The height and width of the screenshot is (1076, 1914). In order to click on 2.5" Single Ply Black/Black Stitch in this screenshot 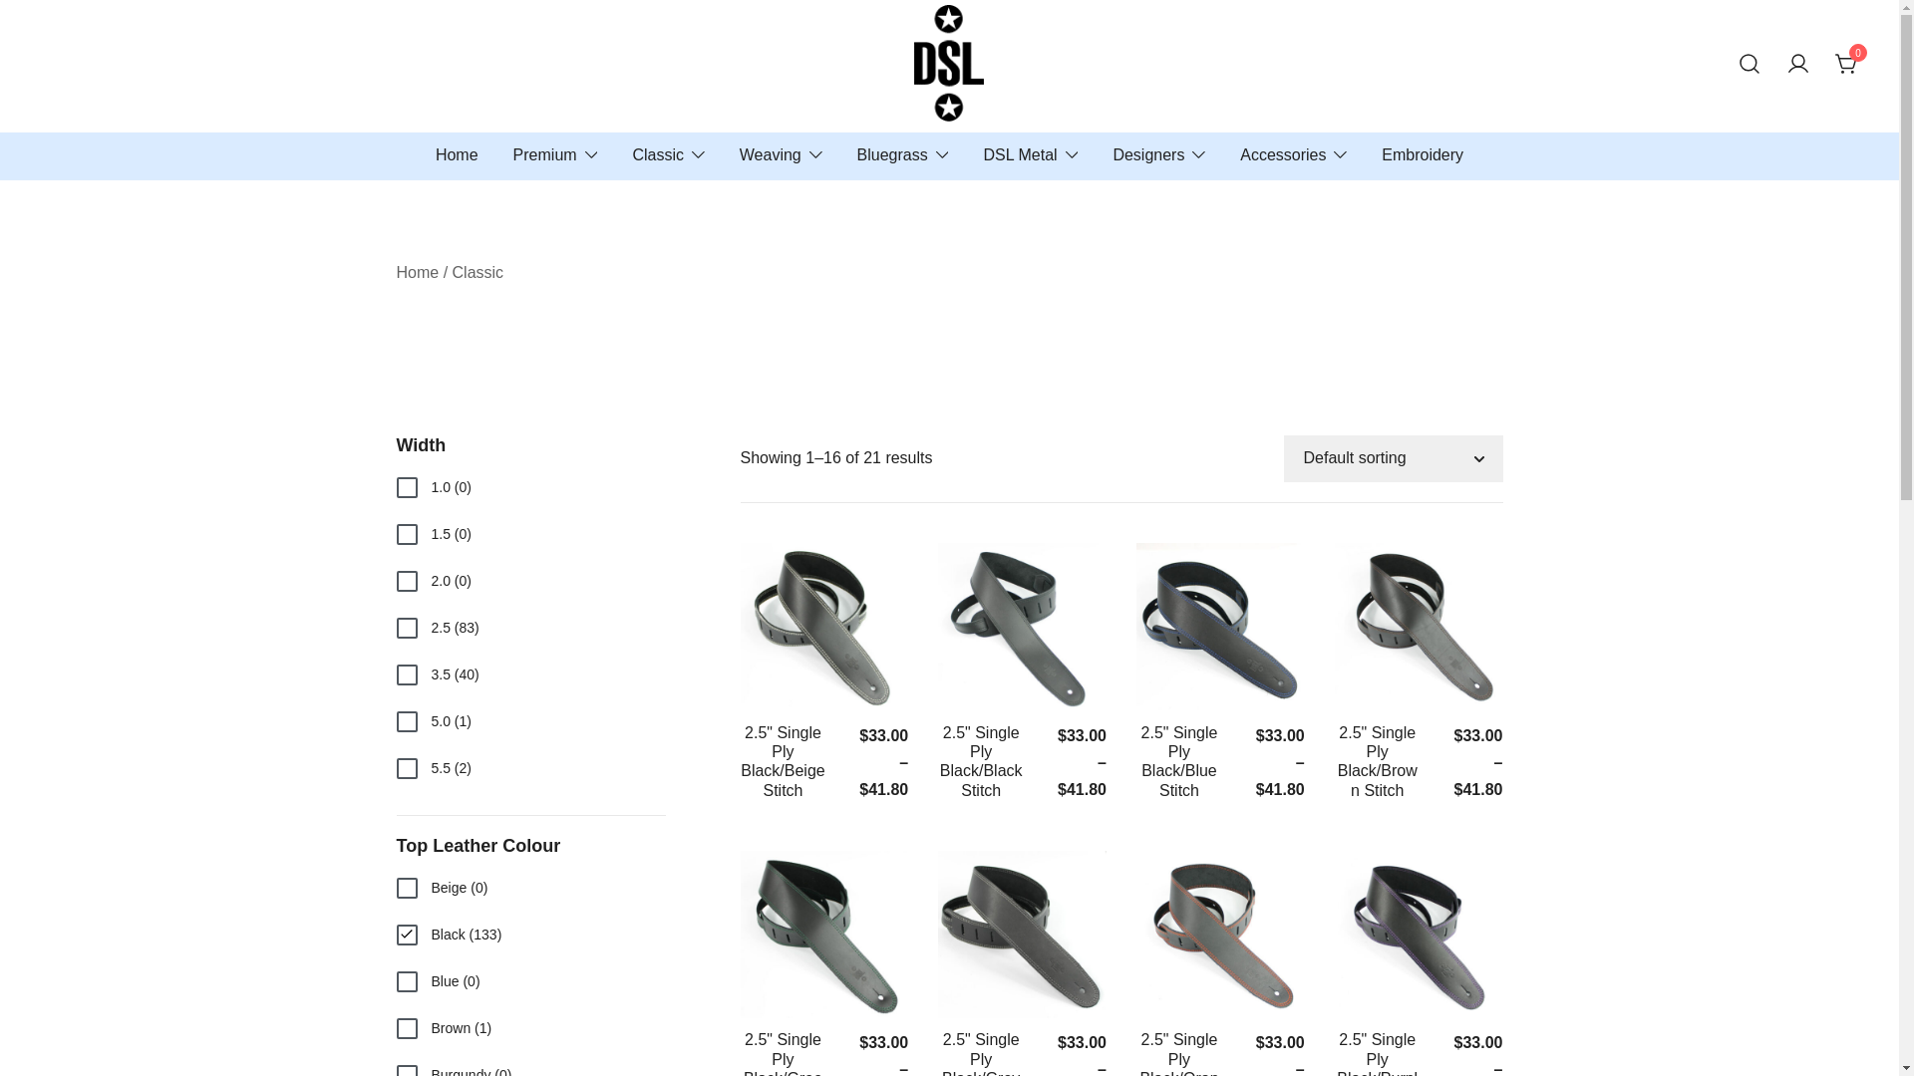, I will do `click(981, 761)`.